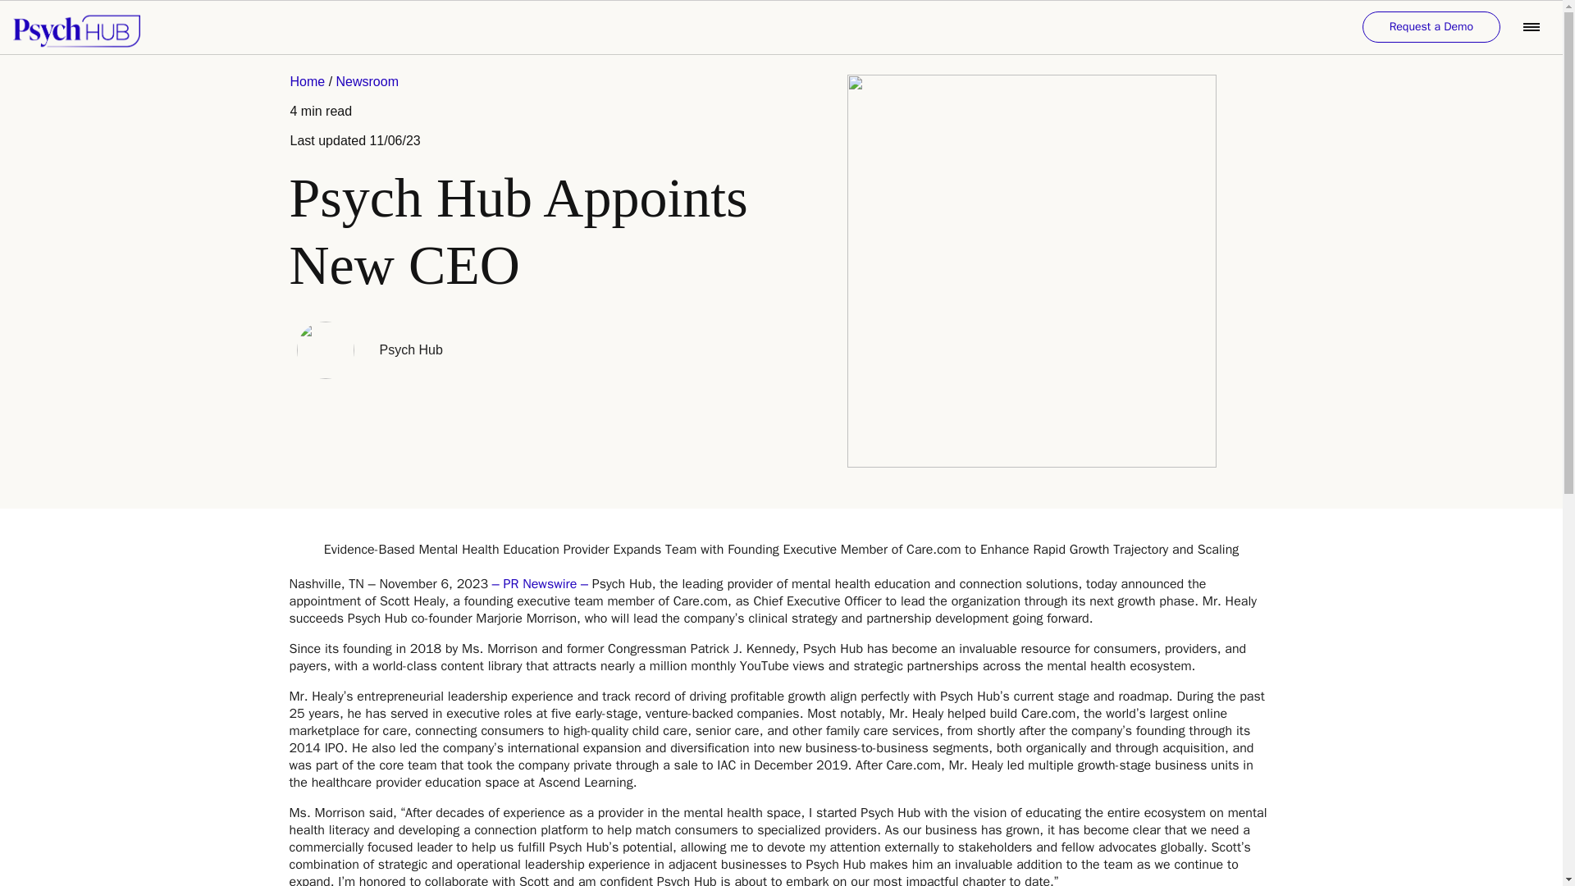  I want to click on Home , so click(309, 81).